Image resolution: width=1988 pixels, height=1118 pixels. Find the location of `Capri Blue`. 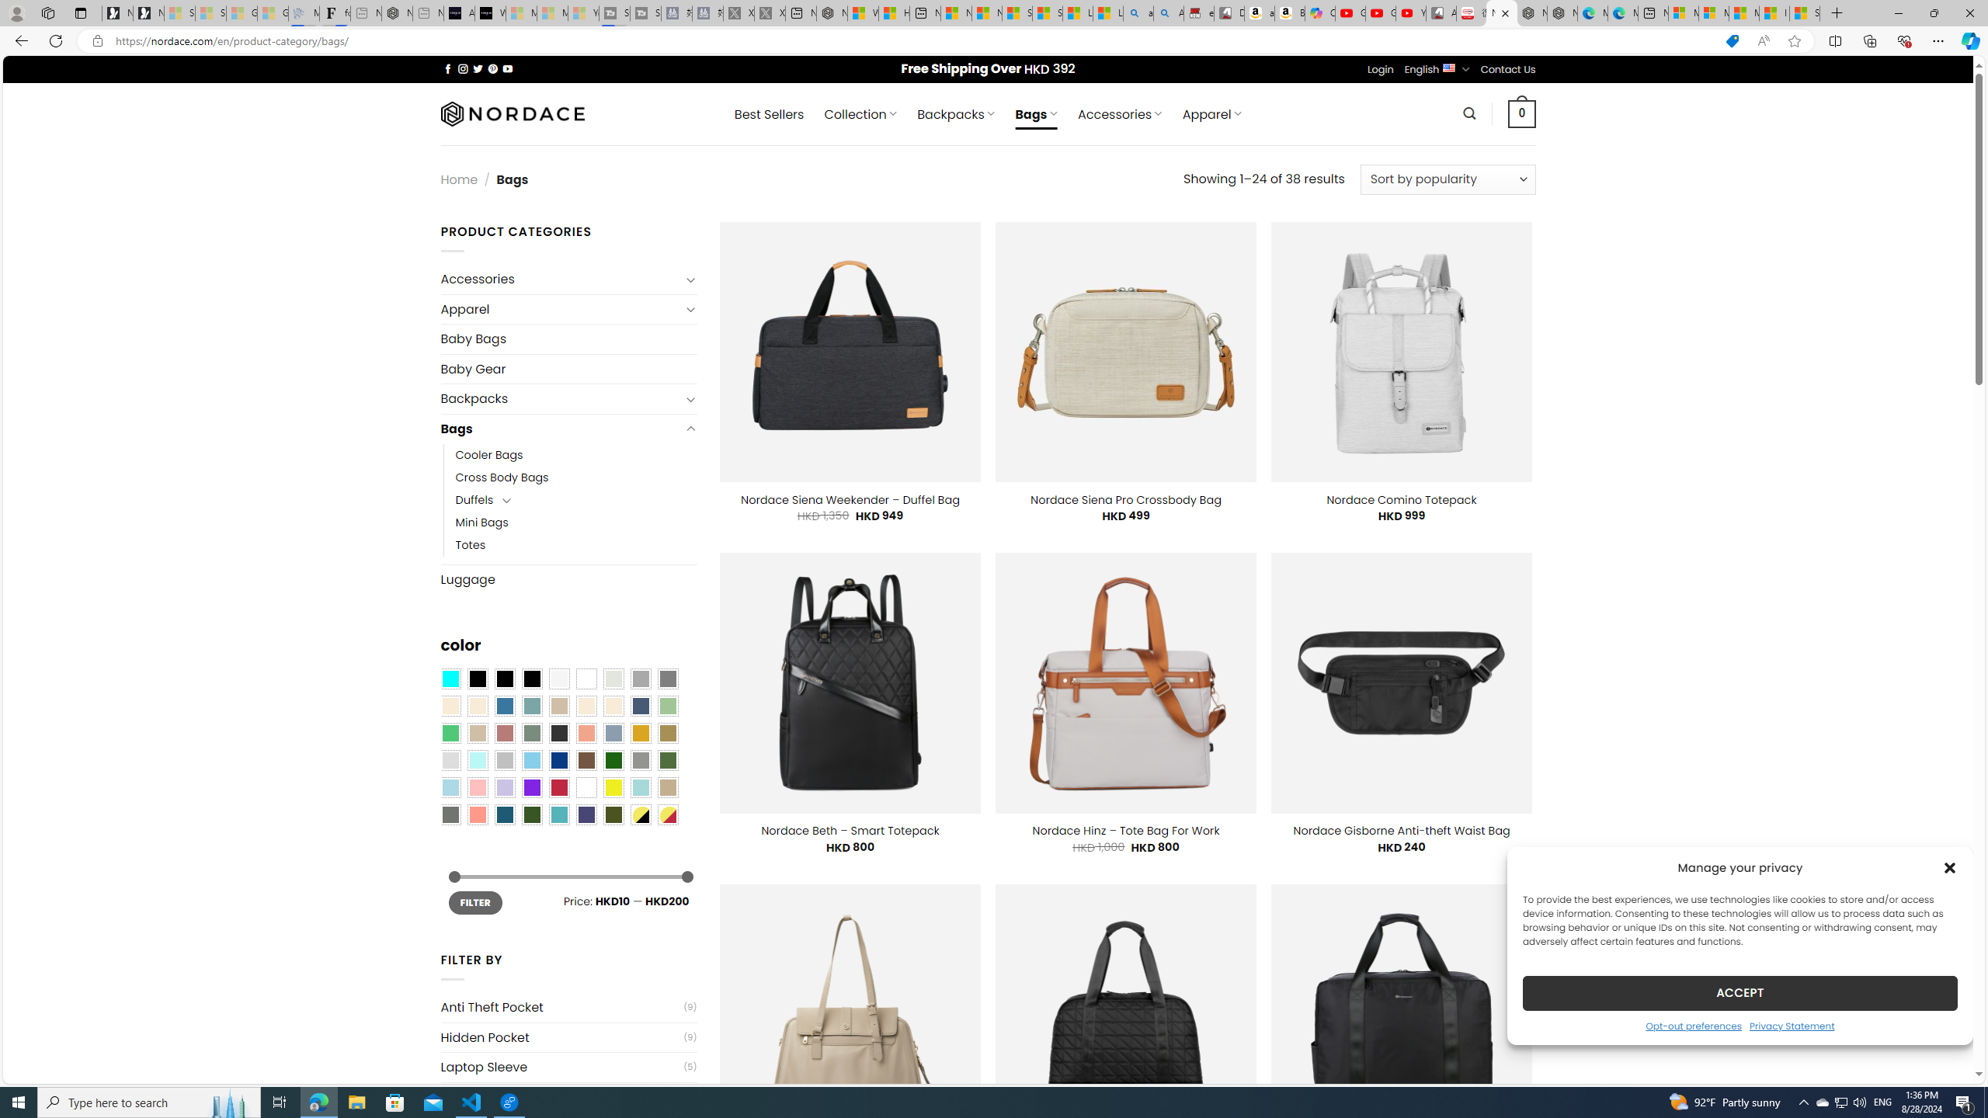

Capri Blue is located at coordinates (505, 814).